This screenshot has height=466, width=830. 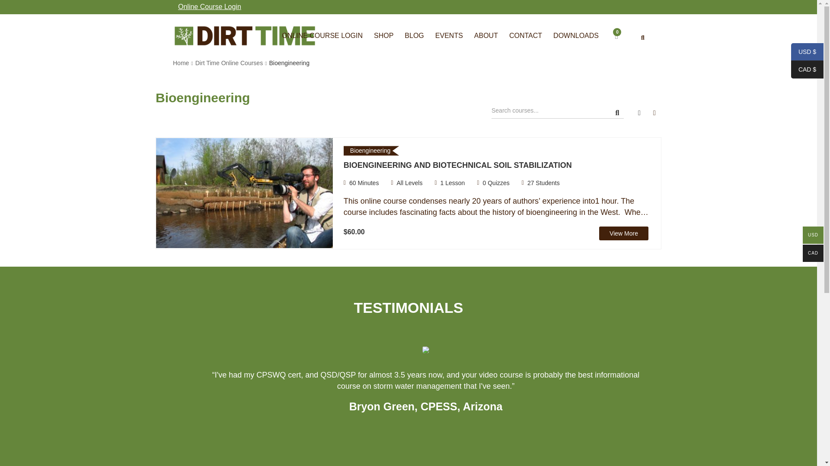 What do you see at coordinates (209, 7) in the screenshot?
I see `Online Course Login` at bounding box center [209, 7].